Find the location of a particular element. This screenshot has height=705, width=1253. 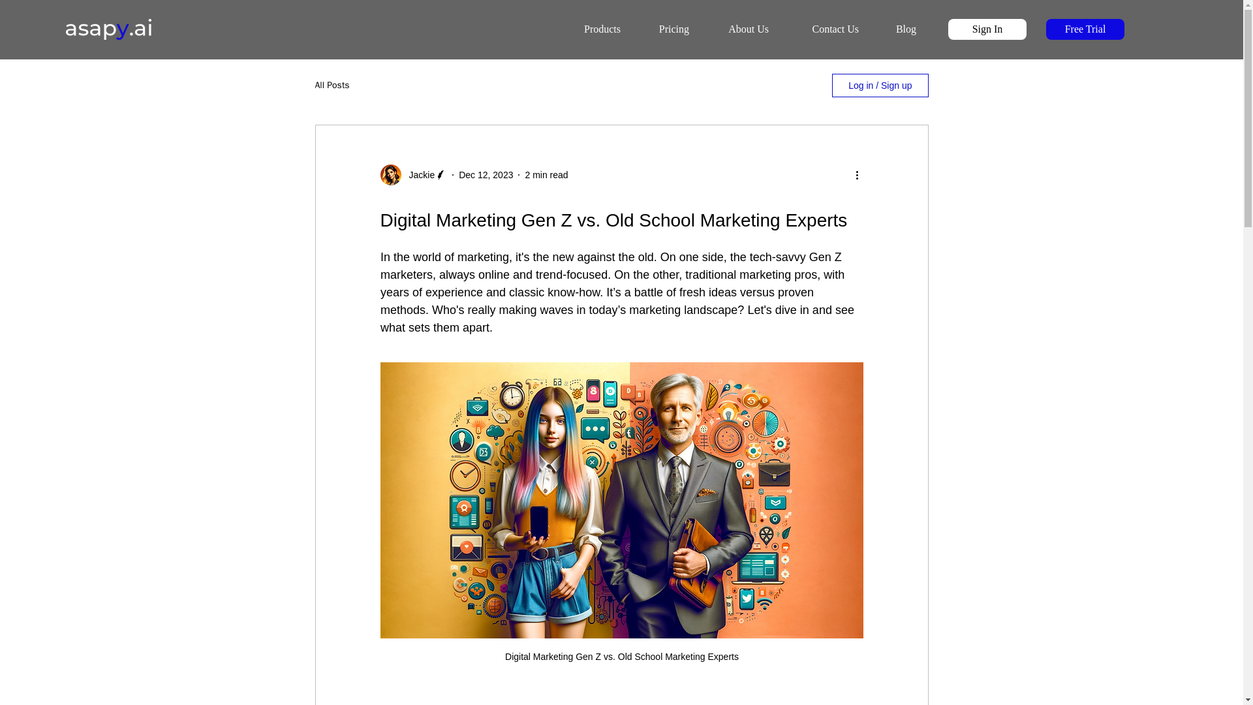

Blog is located at coordinates (897, 29).